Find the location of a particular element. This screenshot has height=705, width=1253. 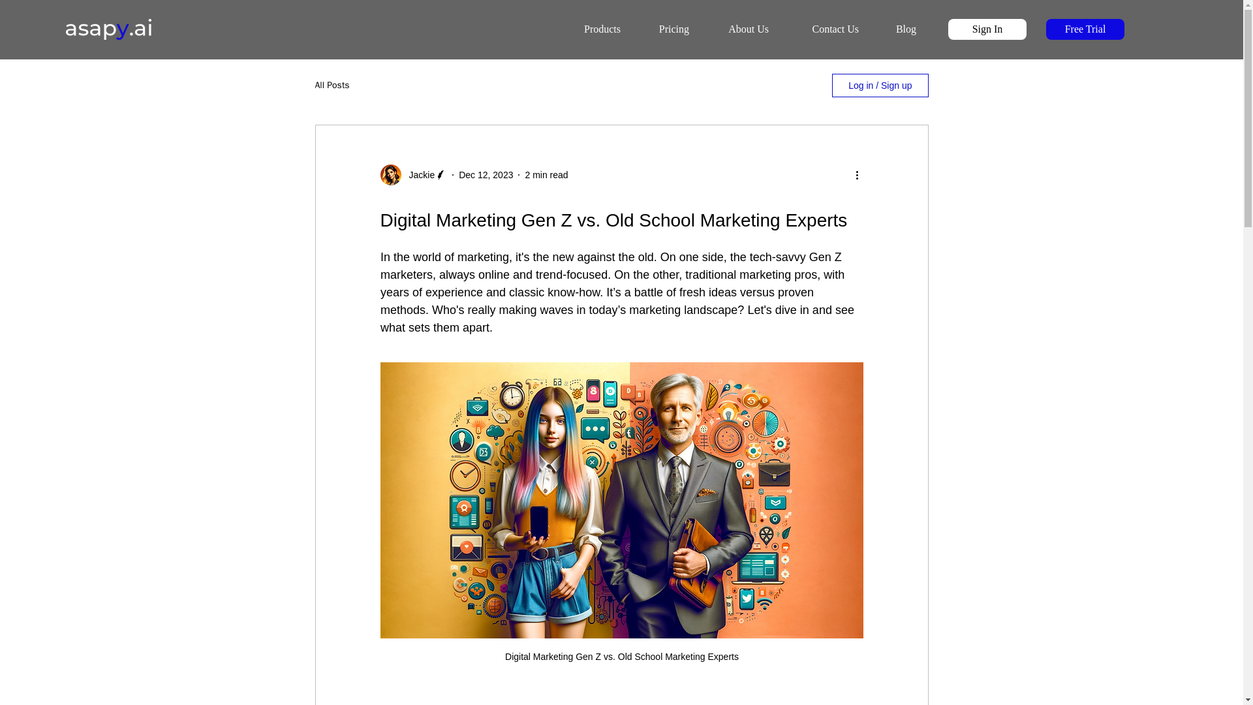

Blog is located at coordinates (897, 29).